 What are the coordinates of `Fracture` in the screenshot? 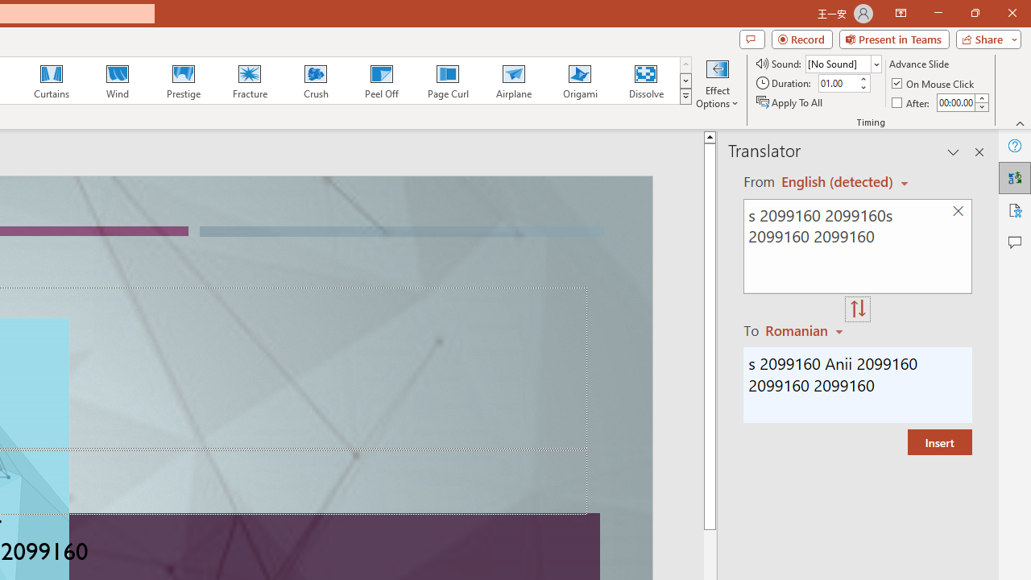 It's located at (249, 81).